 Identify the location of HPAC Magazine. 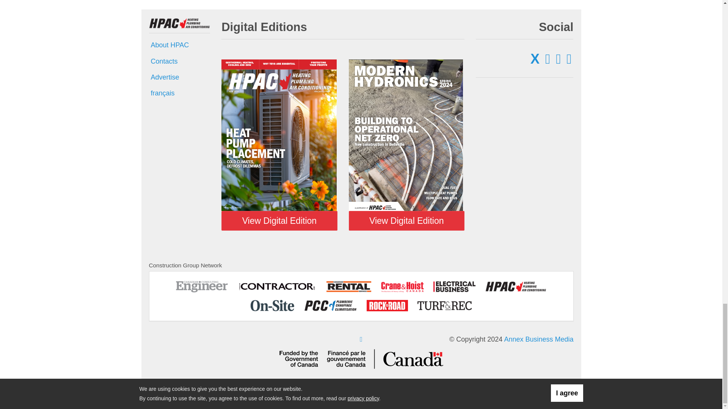
(179, 23).